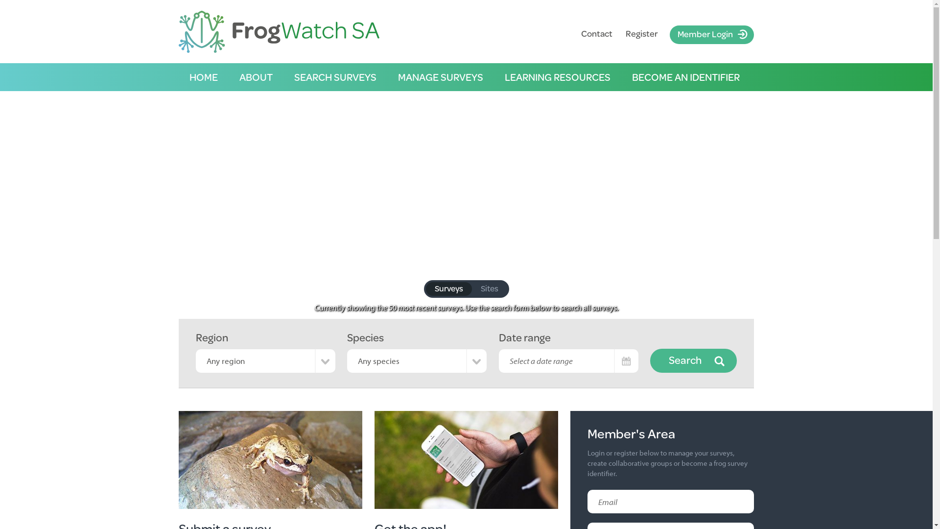  I want to click on Sites, so click(490, 289).